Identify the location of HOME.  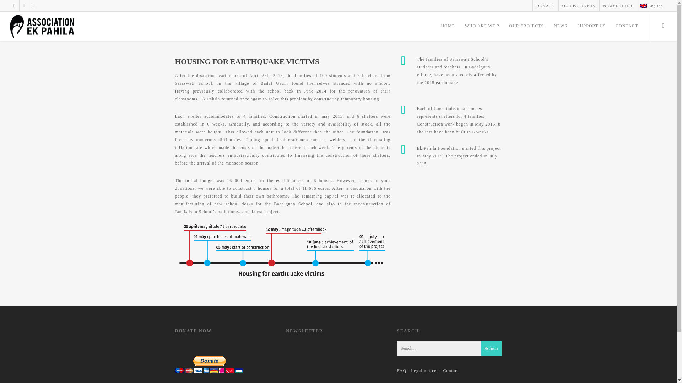
(448, 28).